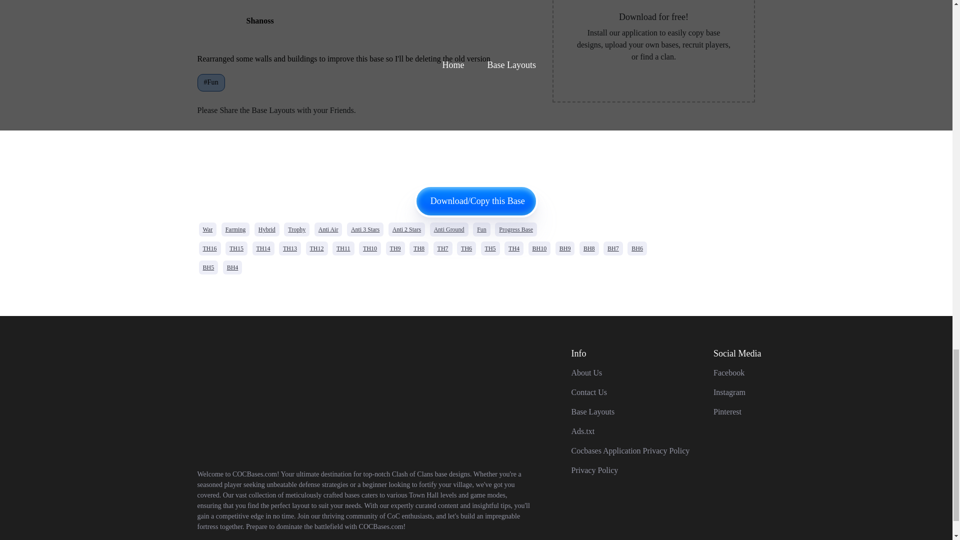  I want to click on TH9, so click(395, 248).